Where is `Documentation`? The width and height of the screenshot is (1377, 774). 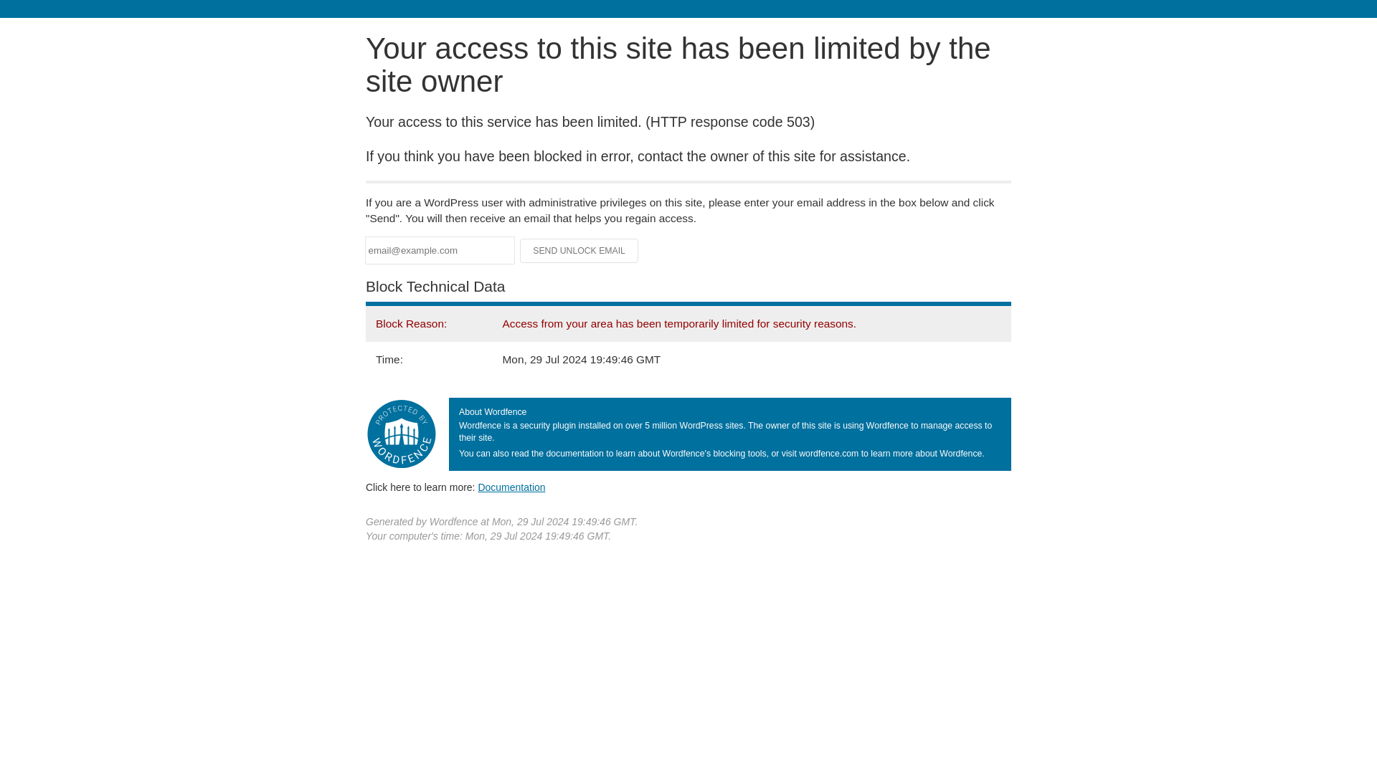 Documentation is located at coordinates (511, 487).